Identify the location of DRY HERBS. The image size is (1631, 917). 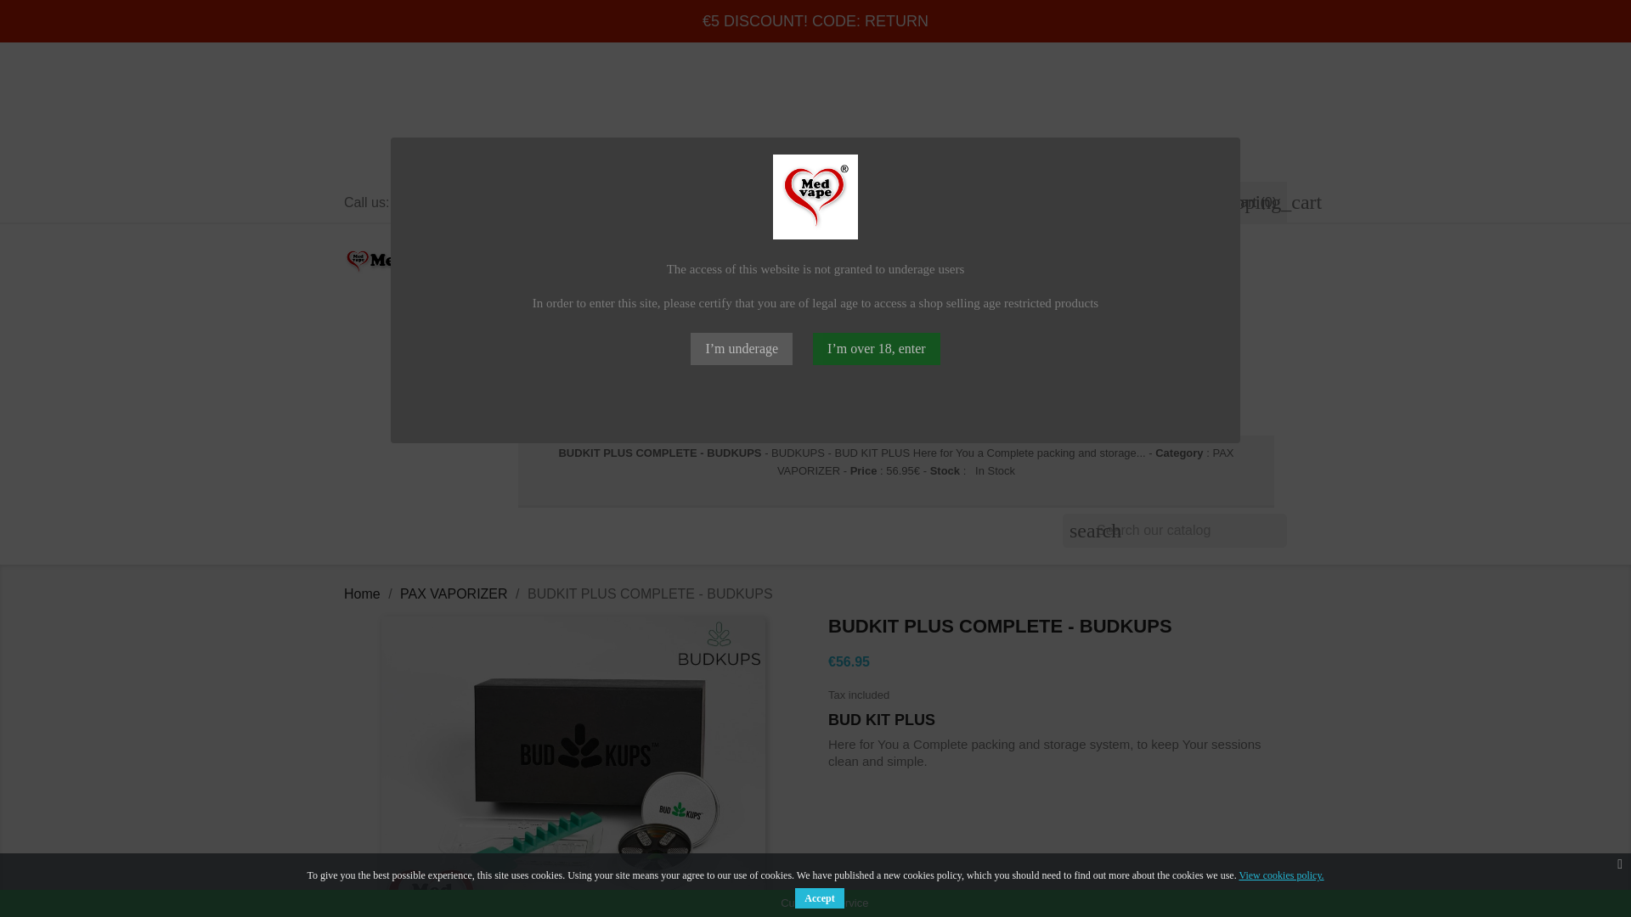
(790, 360).